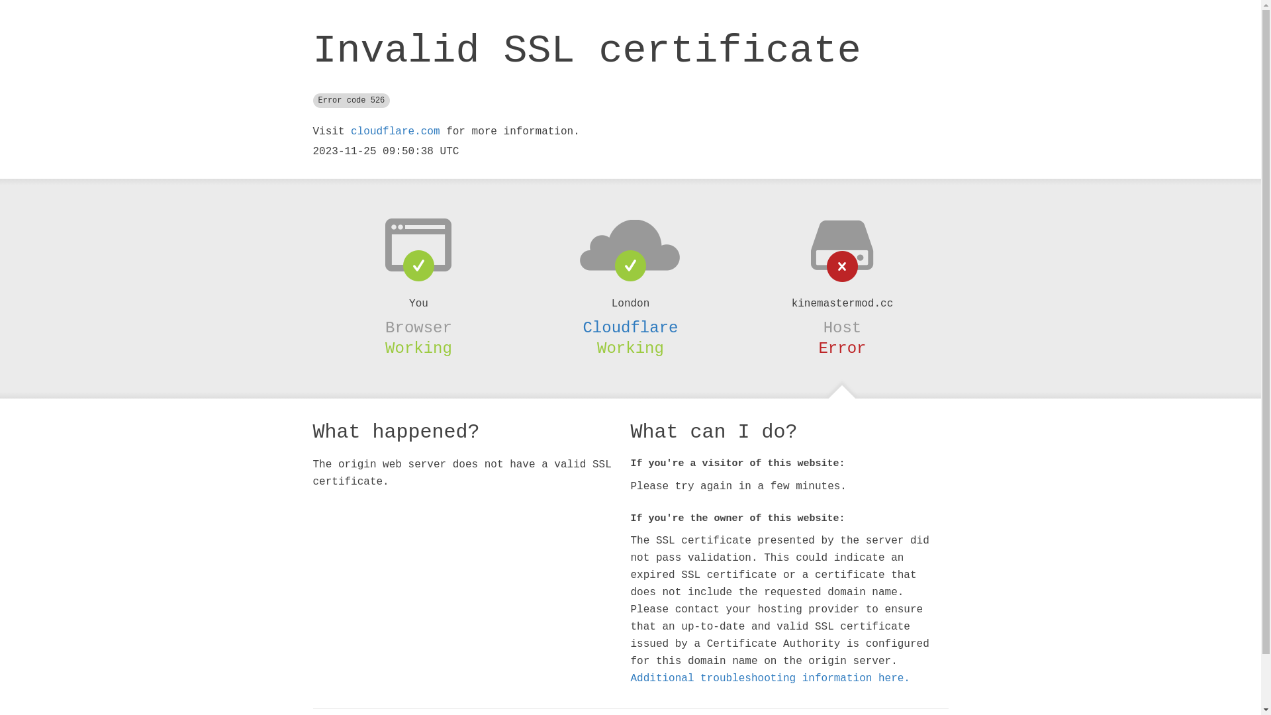 The image size is (1271, 715). What do you see at coordinates (395, 132) in the screenshot?
I see `cloudflare.com` at bounding box center [395, 132].